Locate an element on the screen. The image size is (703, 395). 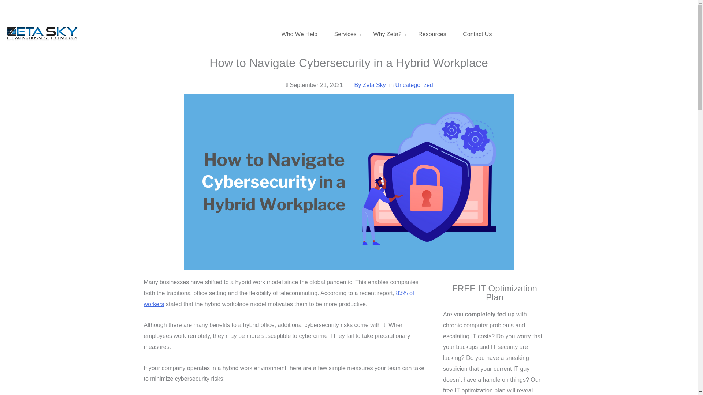
Resources is located at coordinates (434, 34).